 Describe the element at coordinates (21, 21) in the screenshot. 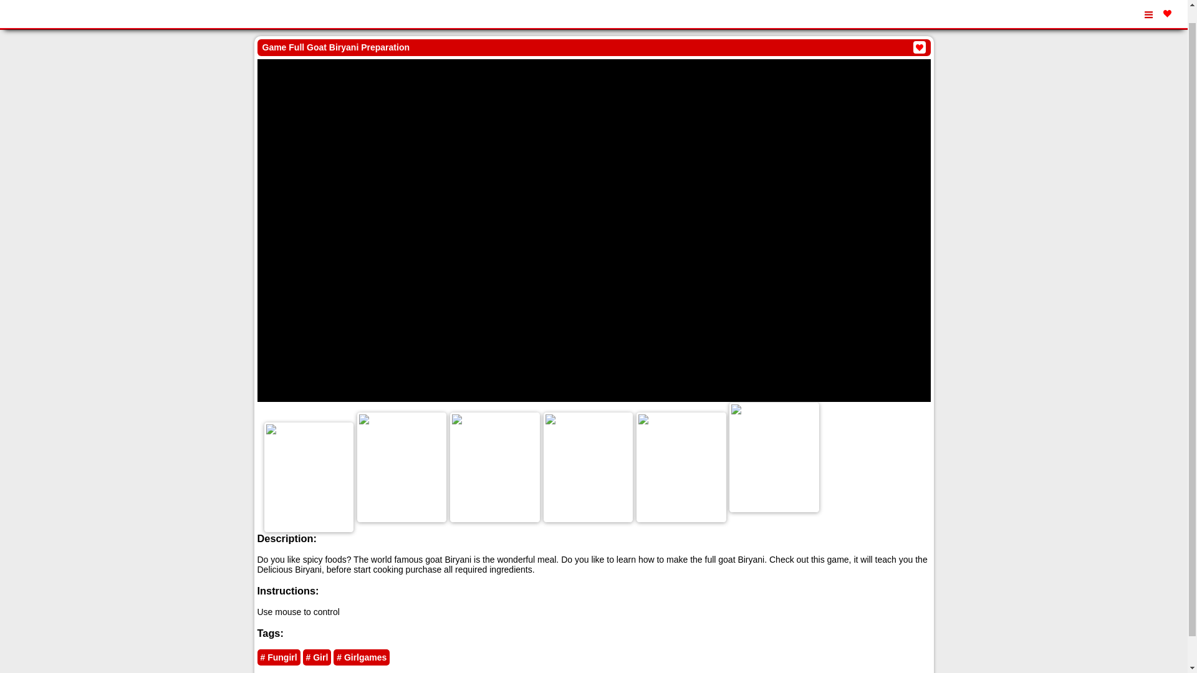

I see `Games` at that location.